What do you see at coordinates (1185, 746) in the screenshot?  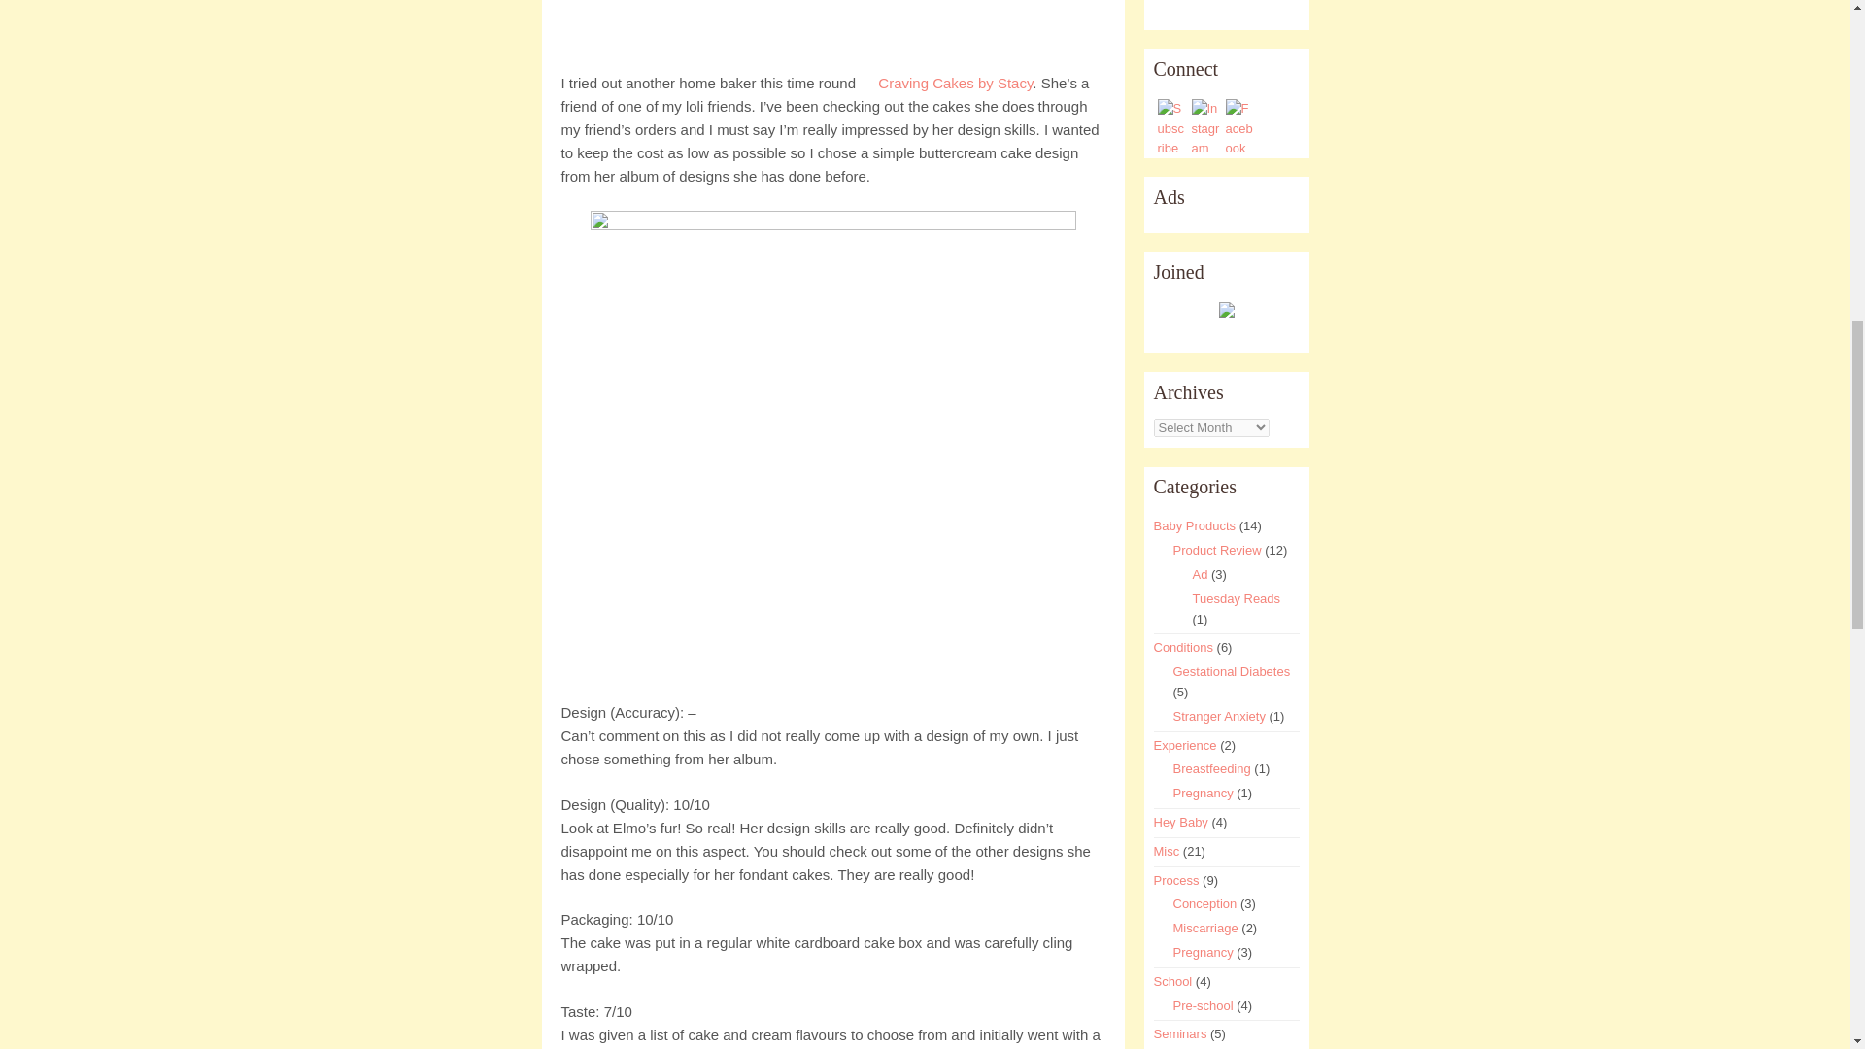 I see `Experience` at bounding box center [1185, 746].